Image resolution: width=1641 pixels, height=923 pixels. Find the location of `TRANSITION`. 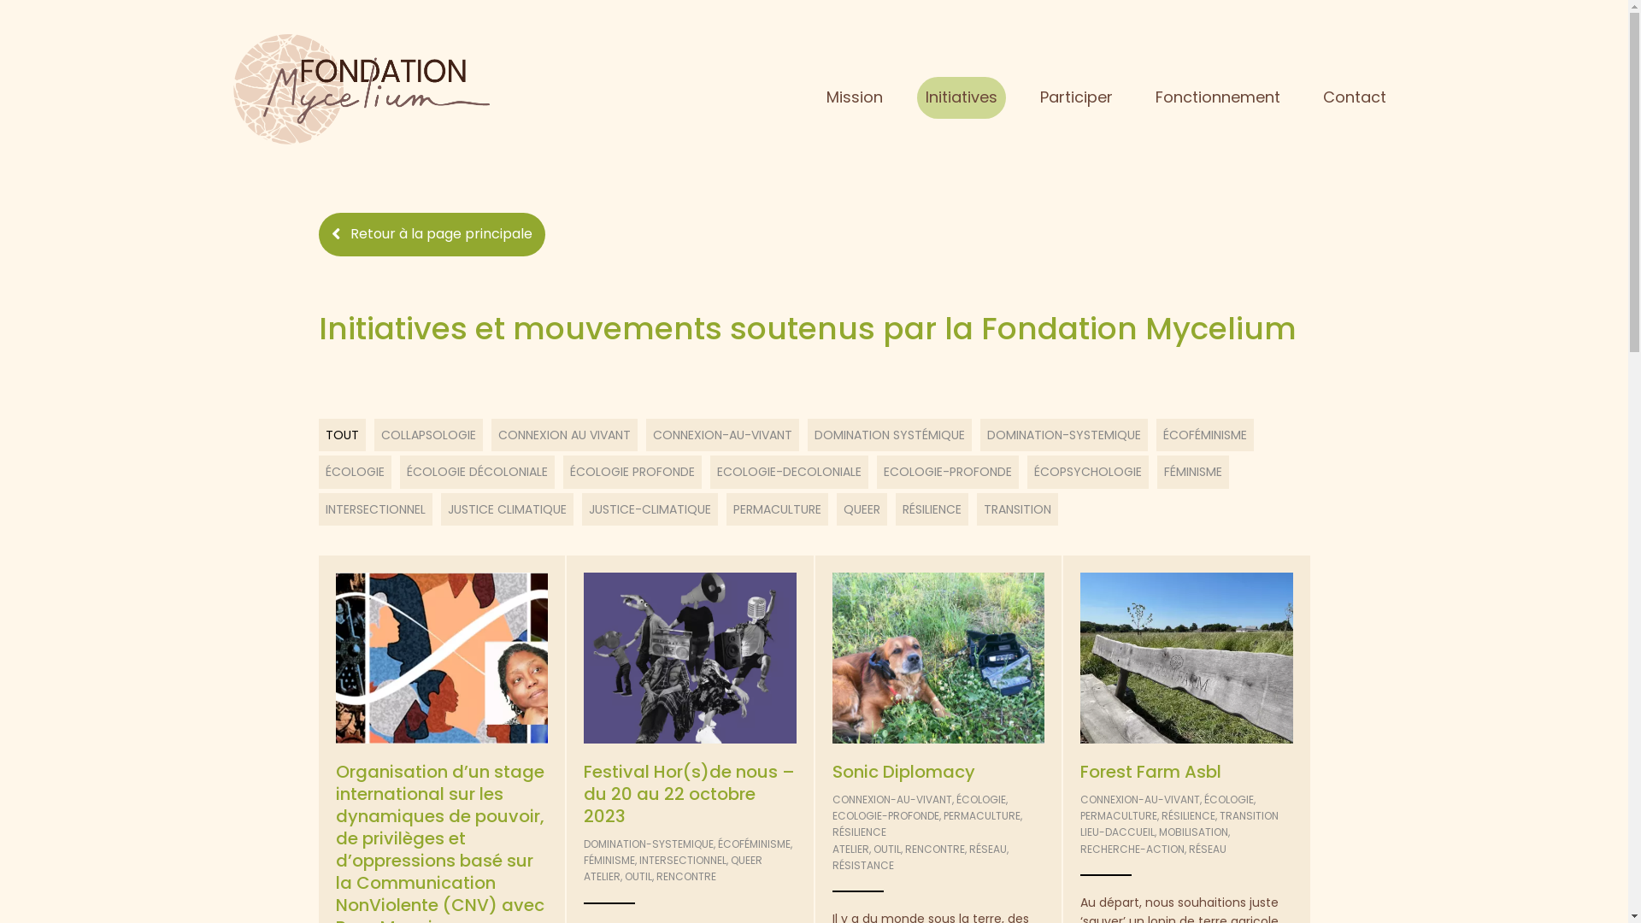

TRANSITION is located at coordinates (1250, 815).